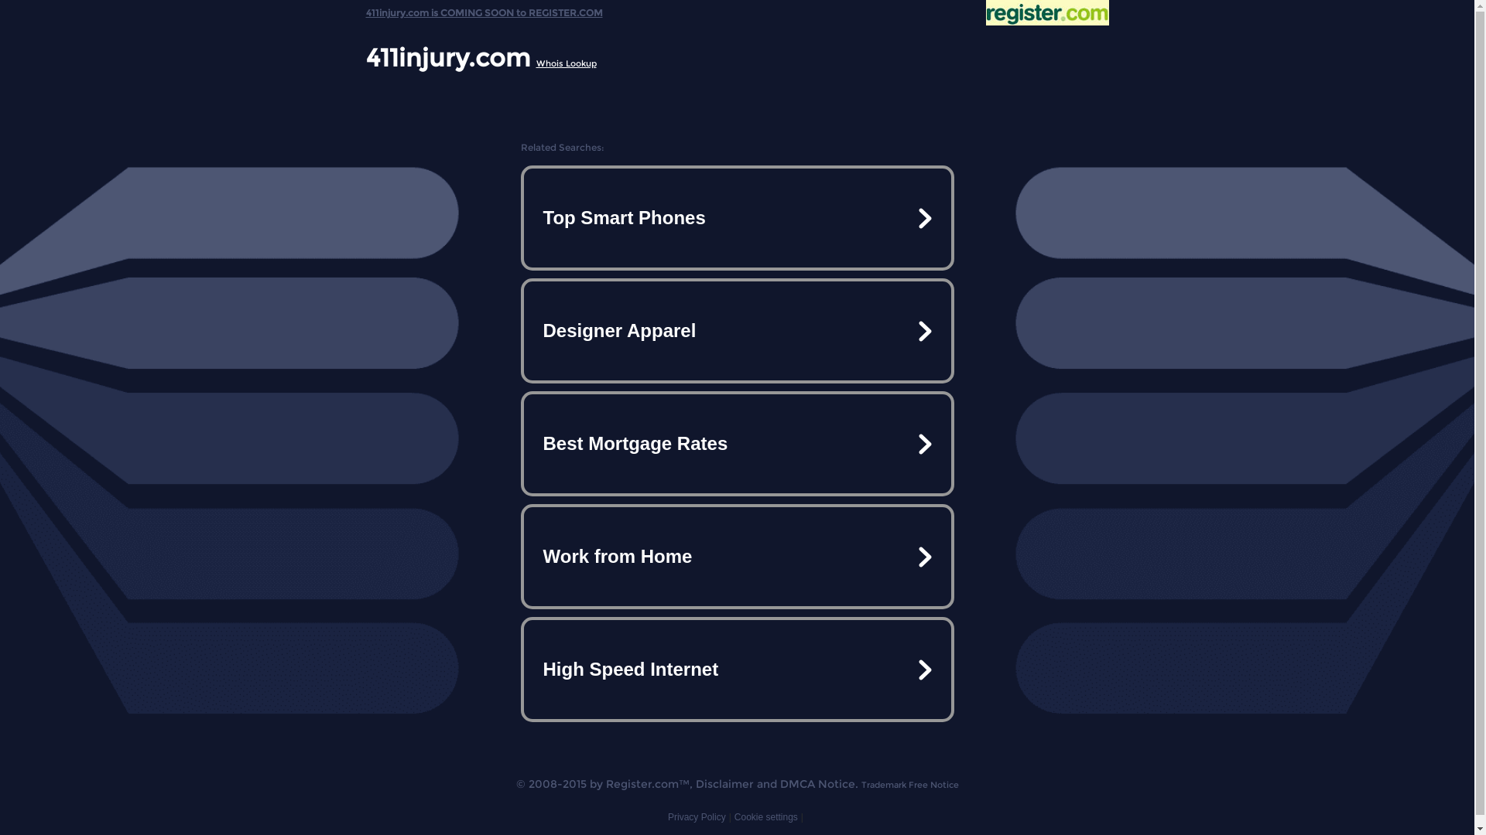  I want to click on Work from Home, so click(737, 557).